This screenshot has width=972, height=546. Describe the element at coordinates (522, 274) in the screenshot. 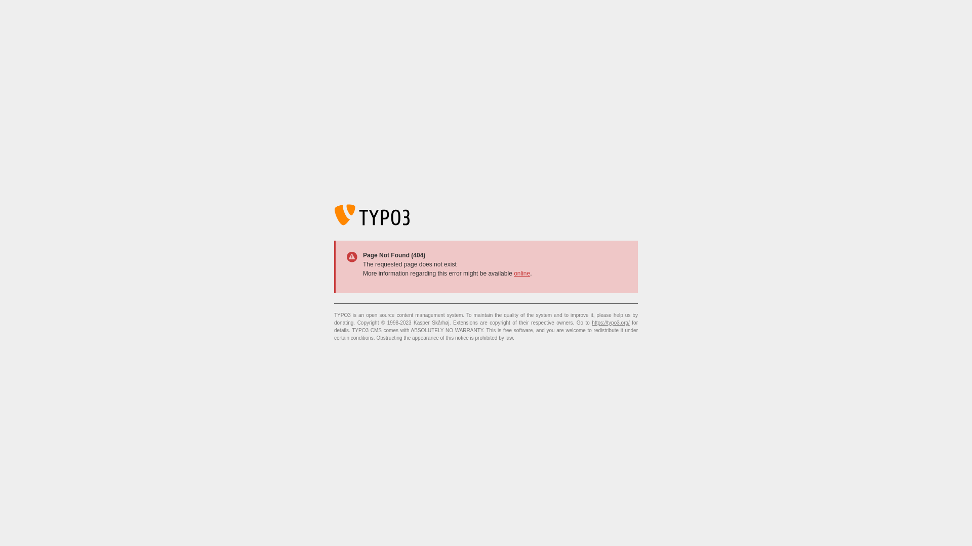

I see `online` at that location.